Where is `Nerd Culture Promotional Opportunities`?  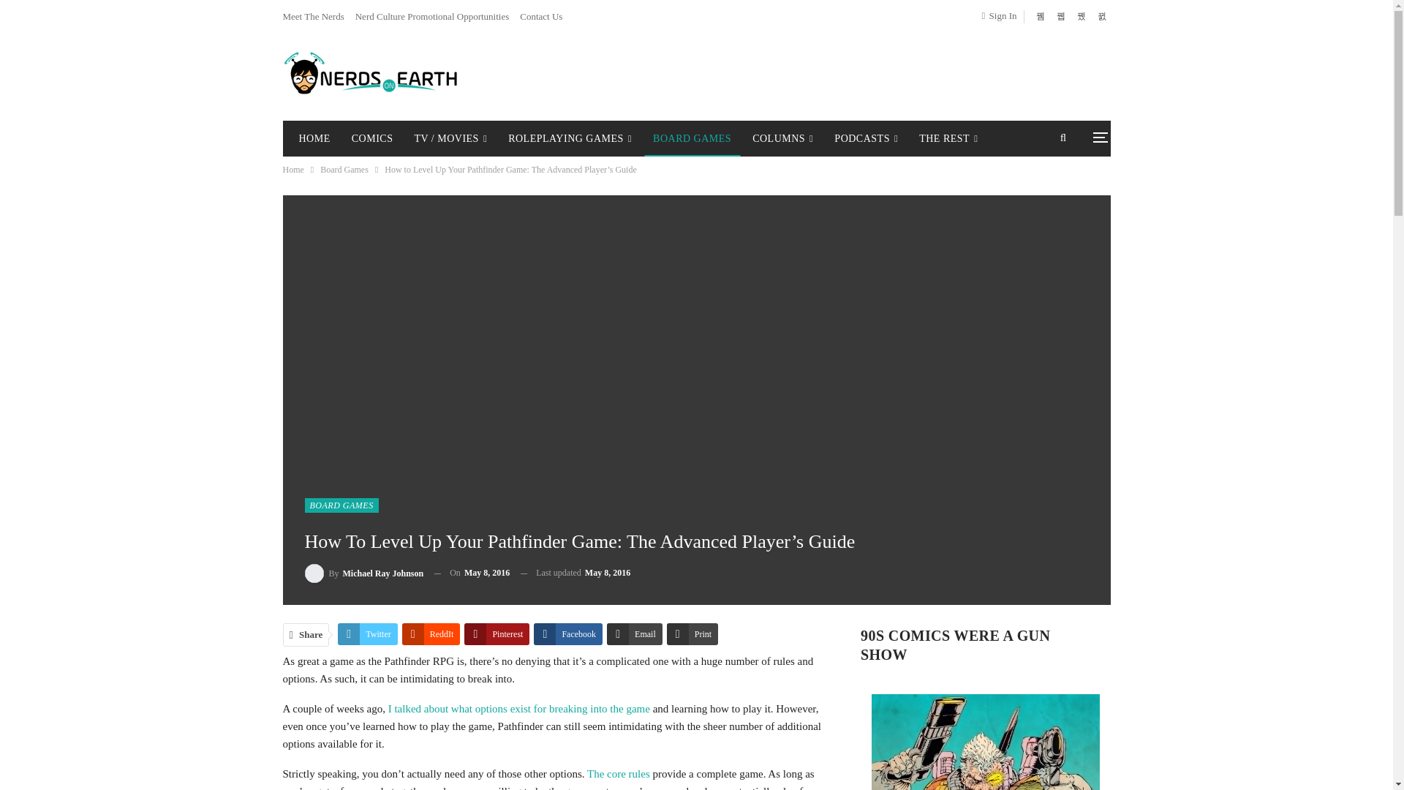
Nerd Culture Promotional Opportunities is located at coordinates (431, 16).